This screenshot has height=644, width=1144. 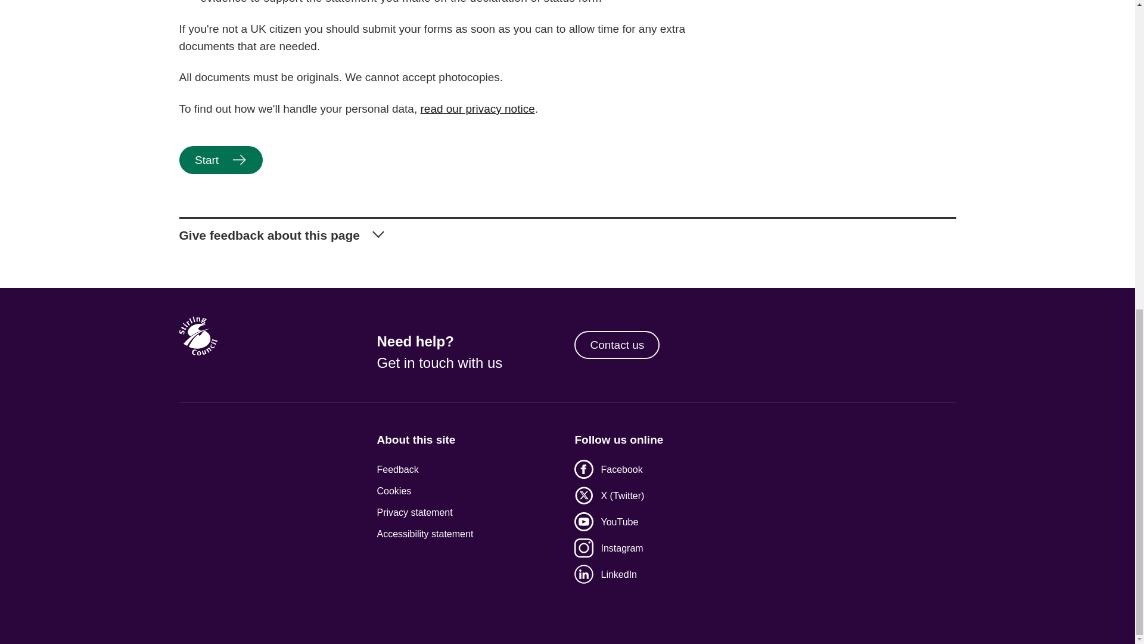 What do you see at coordinates (478, 109) in the screenshot?
I see `National Records of Scotland registration privacy notice` at bounding box center [478, 109].